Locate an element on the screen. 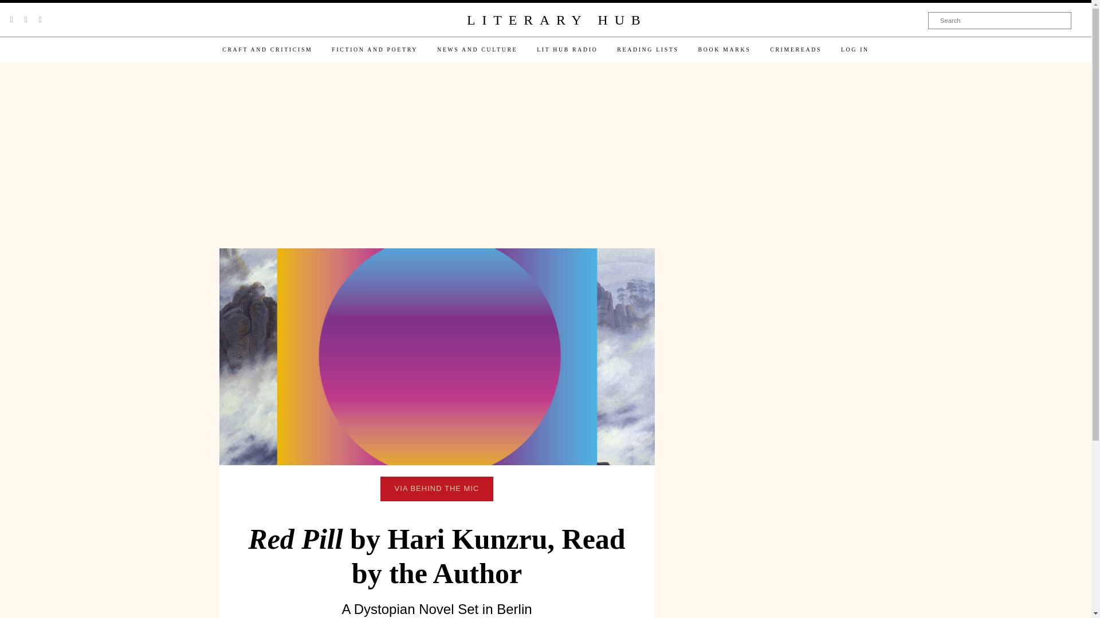 Image resolution: width=1100 pixels, height=618 pixels. NEWS AND CULTURE is located at coordinates (477, 49).